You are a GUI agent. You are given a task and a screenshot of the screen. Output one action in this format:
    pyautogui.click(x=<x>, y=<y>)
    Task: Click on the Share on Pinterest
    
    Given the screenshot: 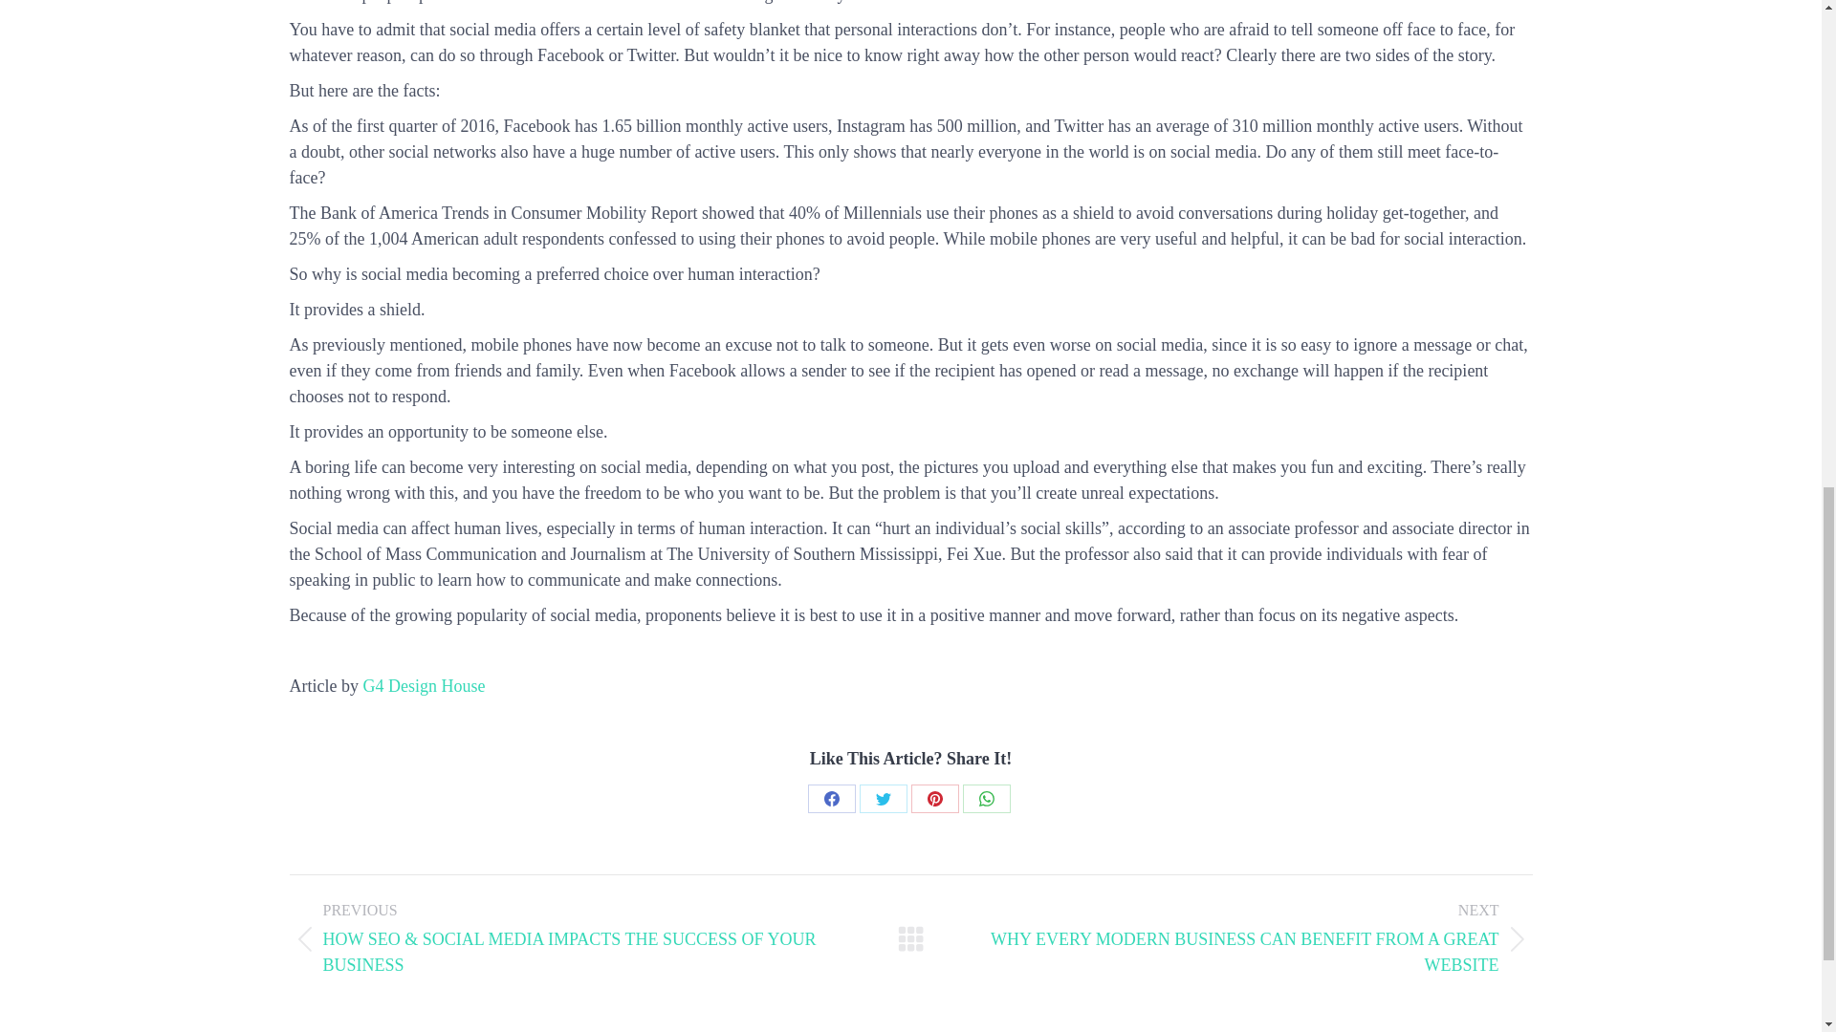 What is the action you would take?
    pyautogui.click(x=934, y=799)
    